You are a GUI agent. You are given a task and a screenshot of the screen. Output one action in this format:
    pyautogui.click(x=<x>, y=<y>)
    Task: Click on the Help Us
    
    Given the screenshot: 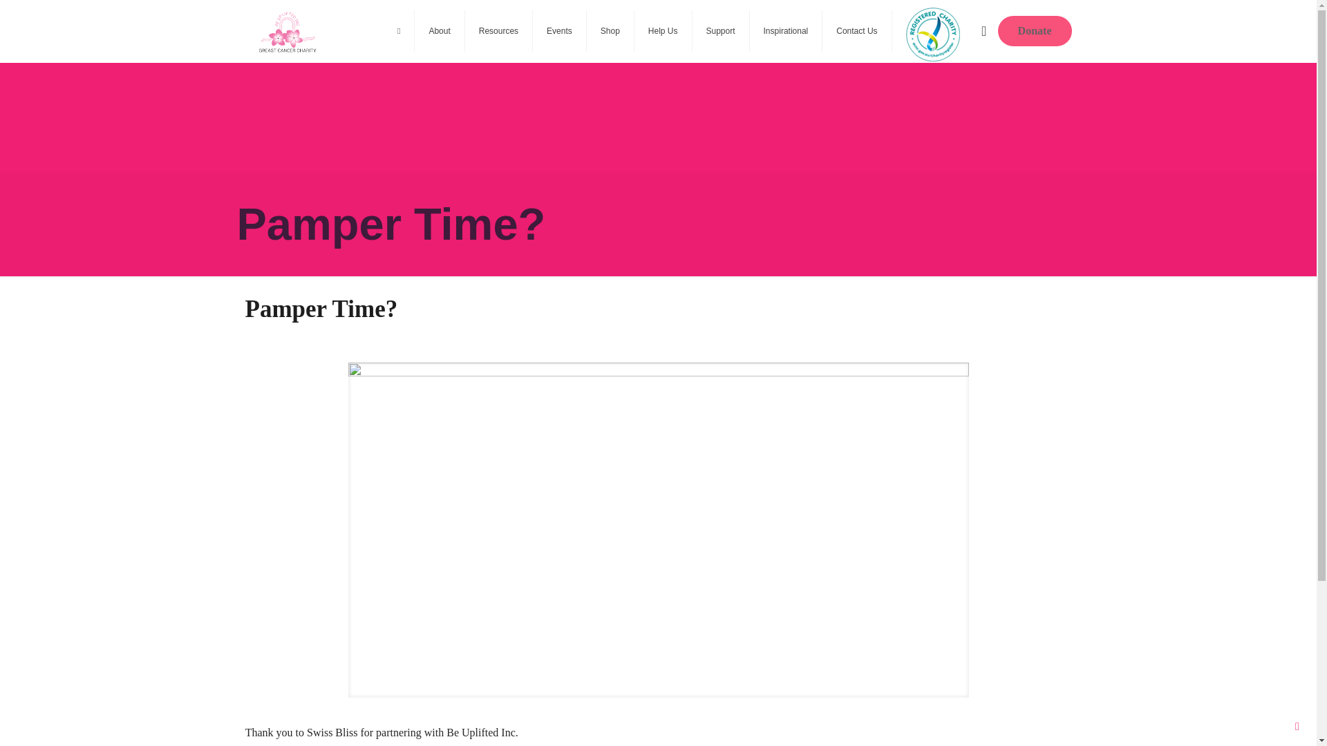 What is the action you would take?
    pyautogui.click(x=663, y=30)
    